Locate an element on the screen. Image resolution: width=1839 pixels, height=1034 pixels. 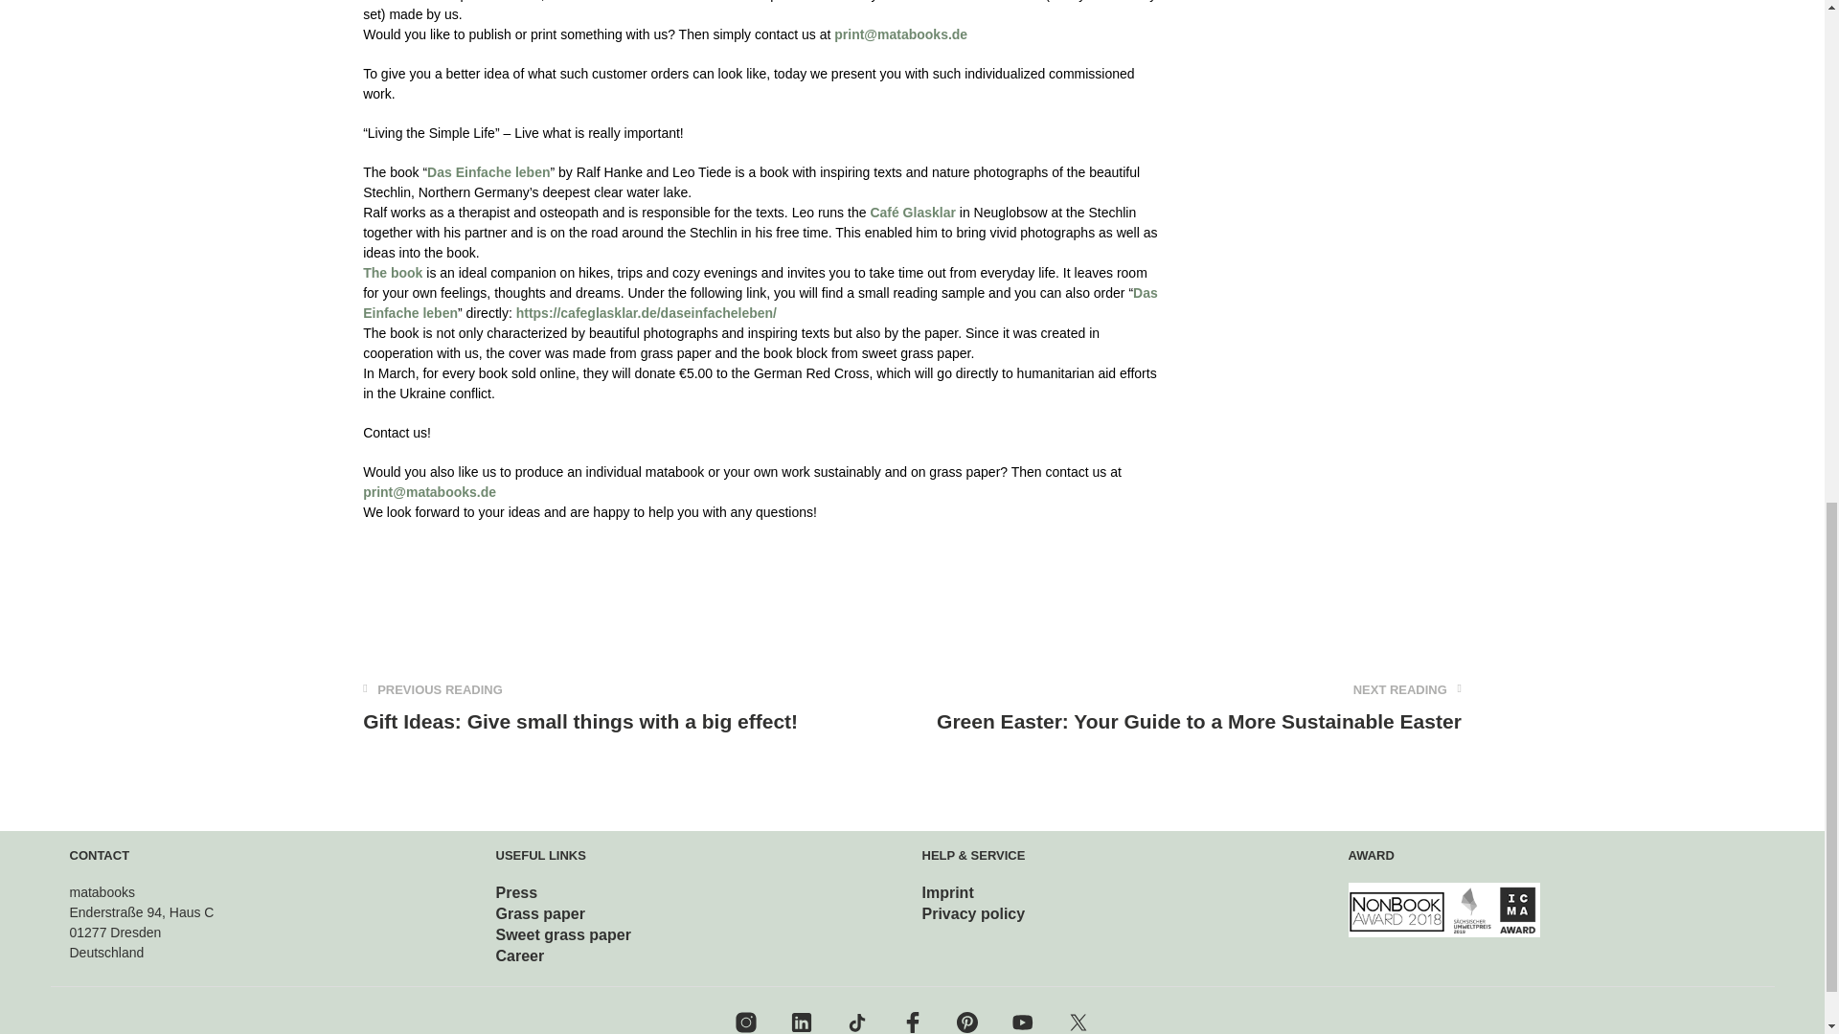
Career is located at coordinates (520, 955).